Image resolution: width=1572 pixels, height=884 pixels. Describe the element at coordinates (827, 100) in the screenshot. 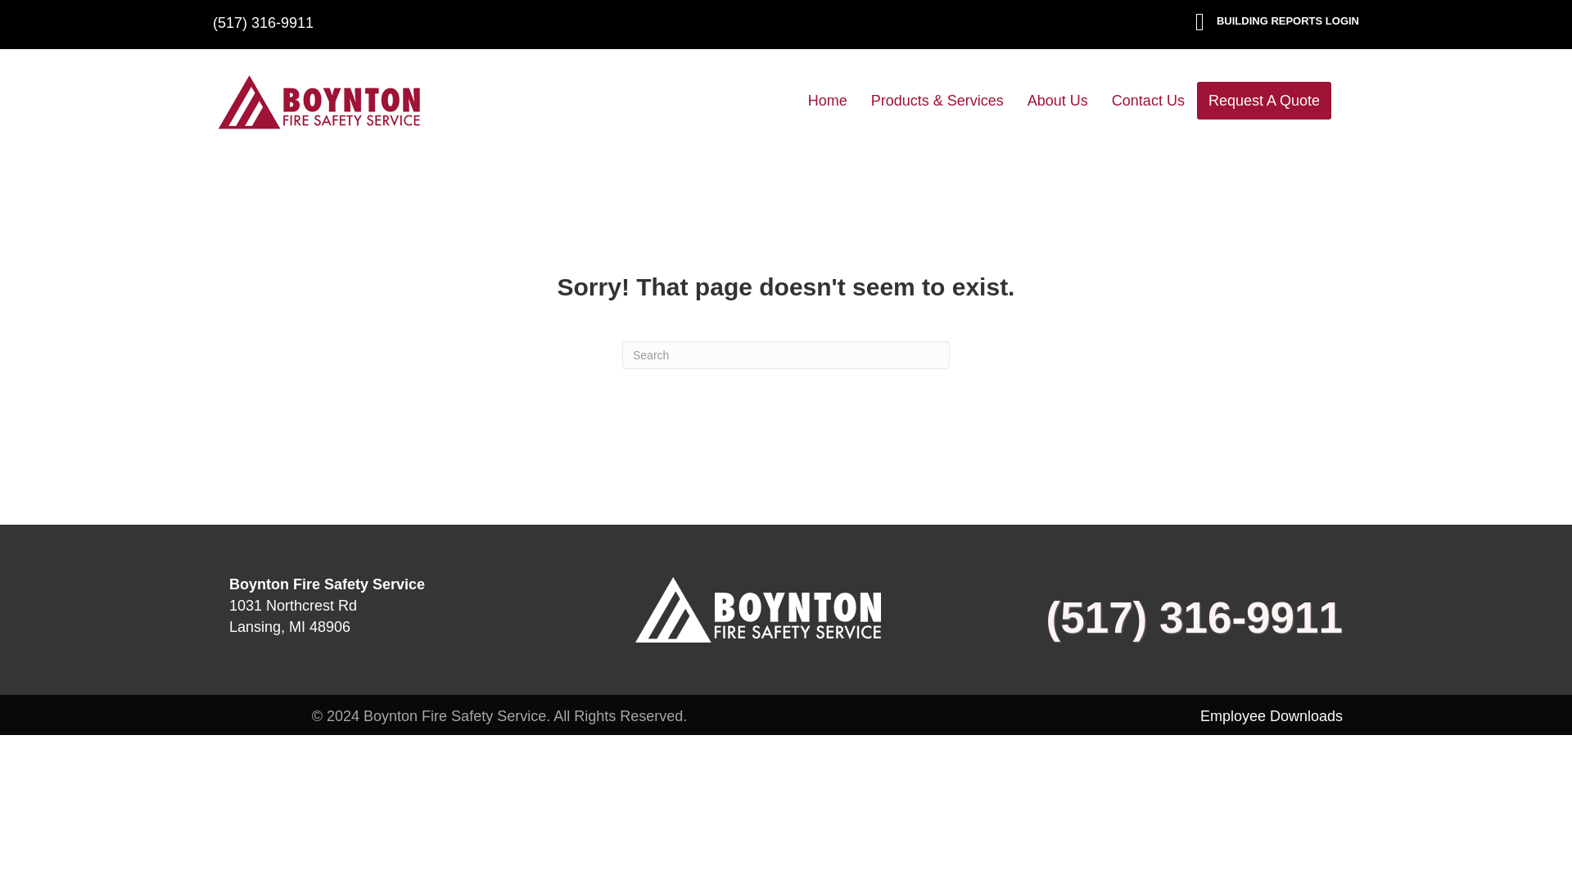

I see `Home` at that location.